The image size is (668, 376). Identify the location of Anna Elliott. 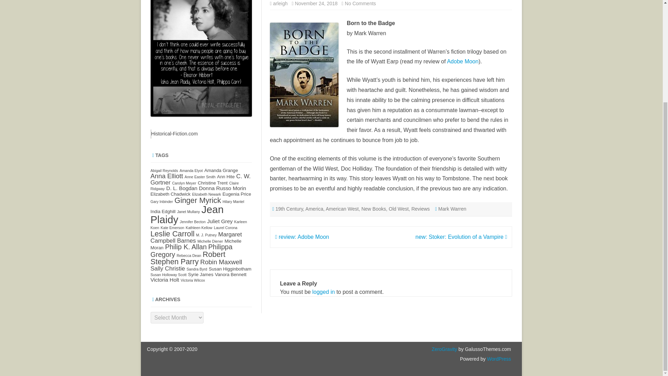
(167, 176).